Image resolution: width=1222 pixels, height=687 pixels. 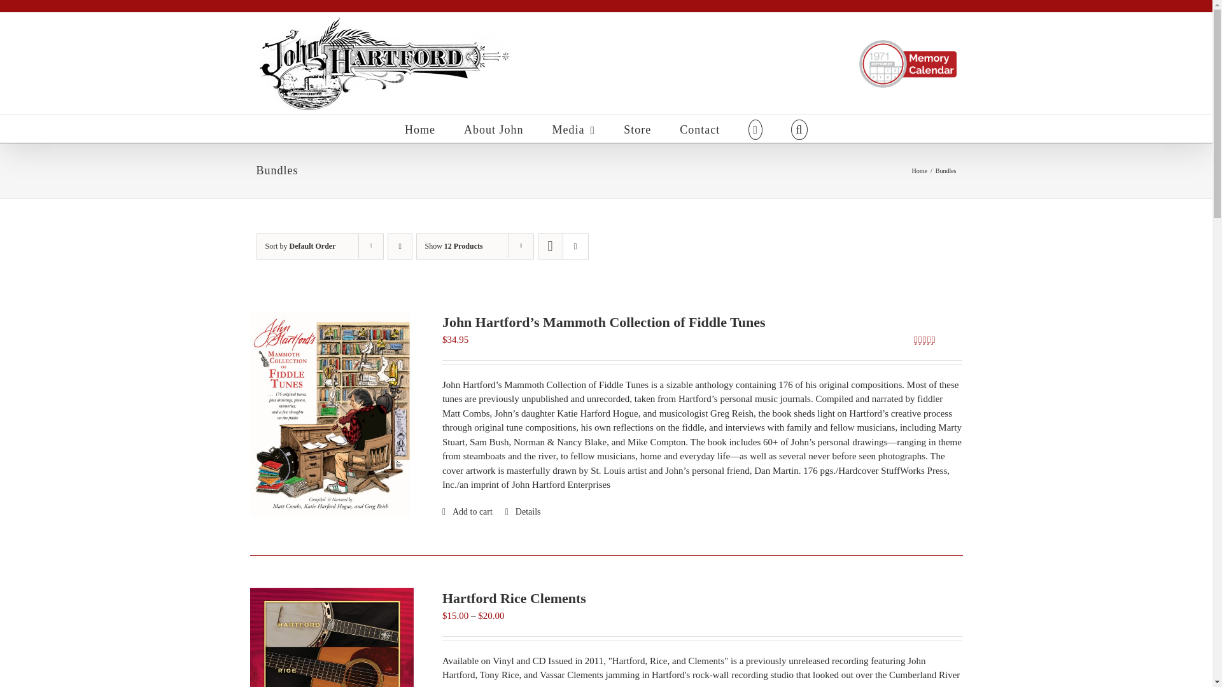 I want to click on Add to cart, so click(x=467, y=511).